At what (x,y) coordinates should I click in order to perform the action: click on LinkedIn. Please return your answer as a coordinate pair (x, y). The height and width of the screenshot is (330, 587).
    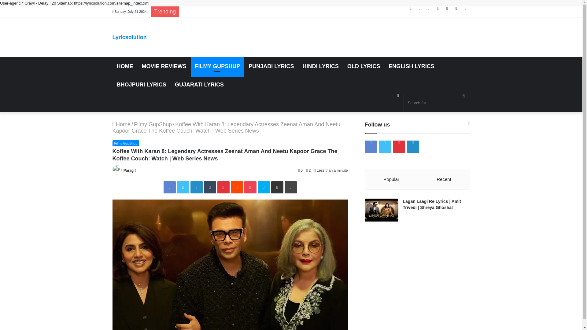
    Looking at the image, I should click on (196, 187).